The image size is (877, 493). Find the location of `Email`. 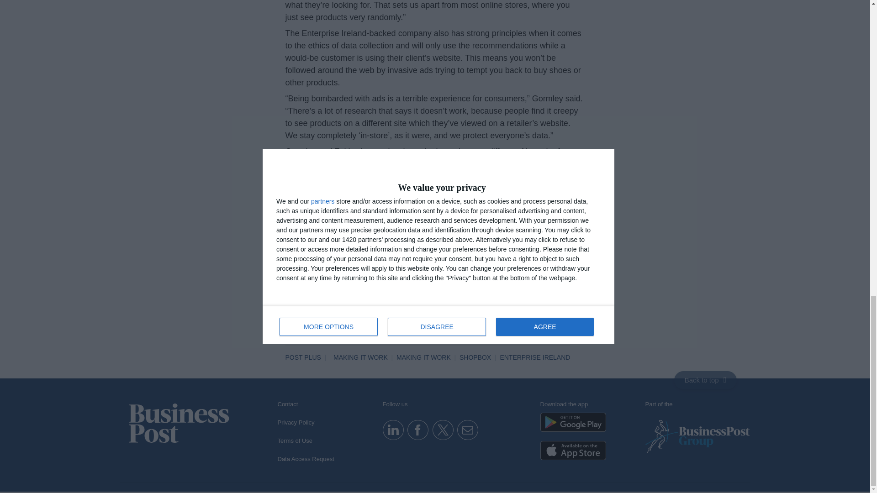

Email is located at coordinates (467, 429).